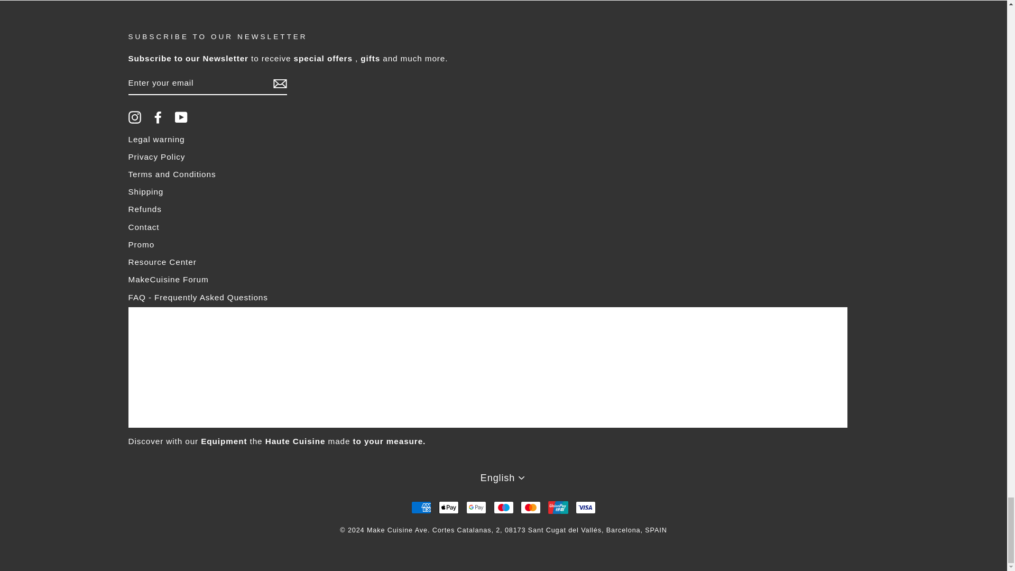 The image size is (1015, 571). Describe the element at coordinates (421, 508) in the screenshot. I see `American Express` at that location.